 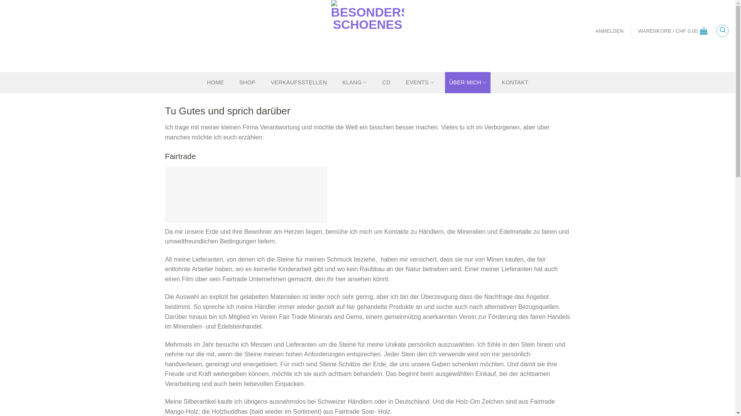 What do you see at coordinates (299, 82) in the screenshot?
I see `VERKAUFSSTELLEN` at bounding box center [299, 82].